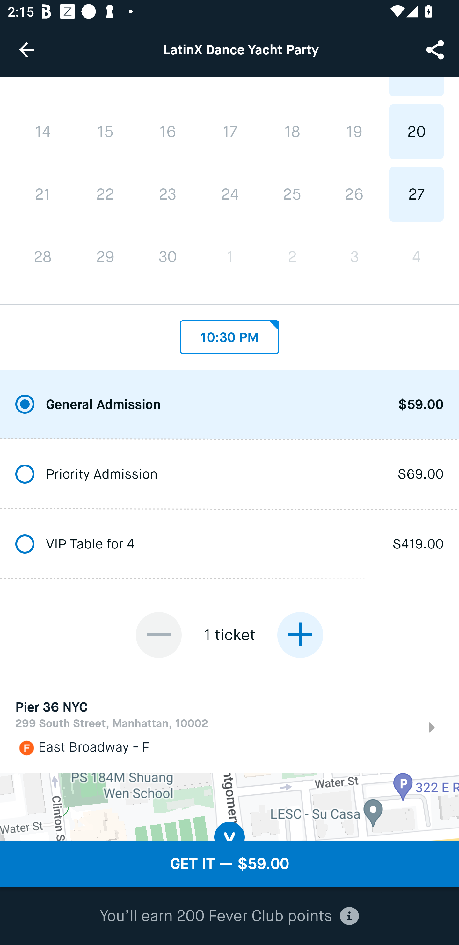 The height and width of the screenshot is (945, 459). I want to click on Share, so click(436, 49).